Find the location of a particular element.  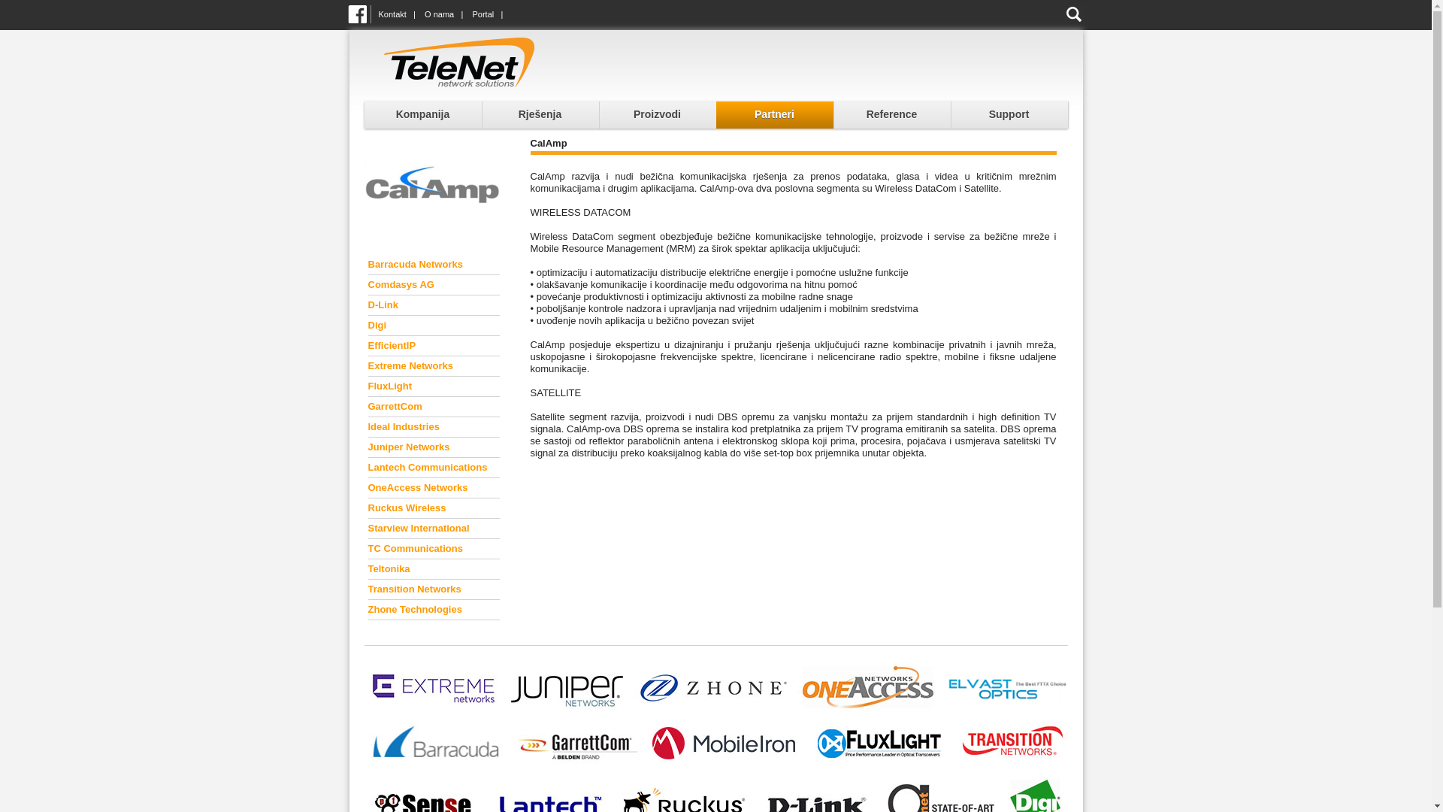

TC Communications is located at coordinates (415, 549).